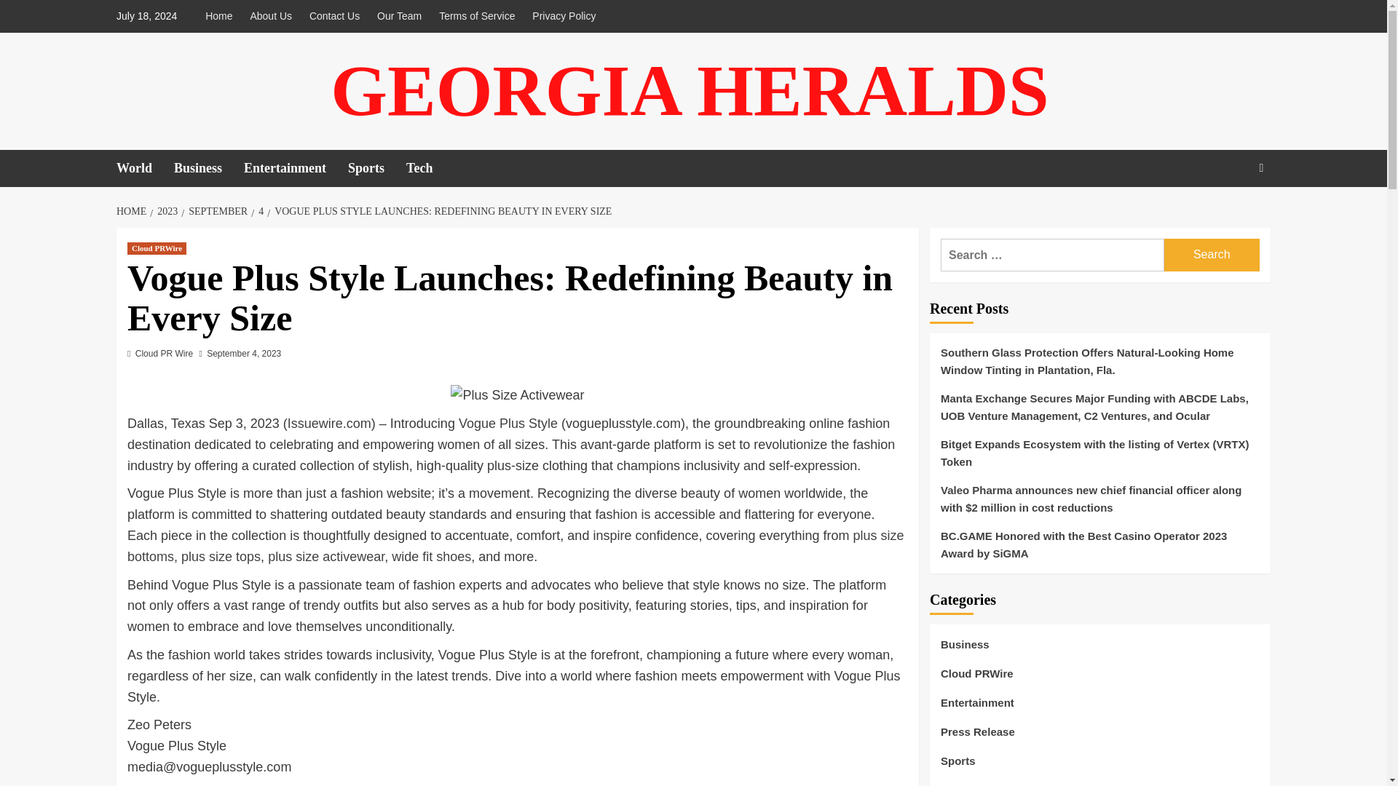 Image resolution: width=1398 pixels, height=786 pixels. What do you see at coordinates (517, 396) in the screenshot?
I see `Plus Size Activewear` at bounding box center [517, 396].